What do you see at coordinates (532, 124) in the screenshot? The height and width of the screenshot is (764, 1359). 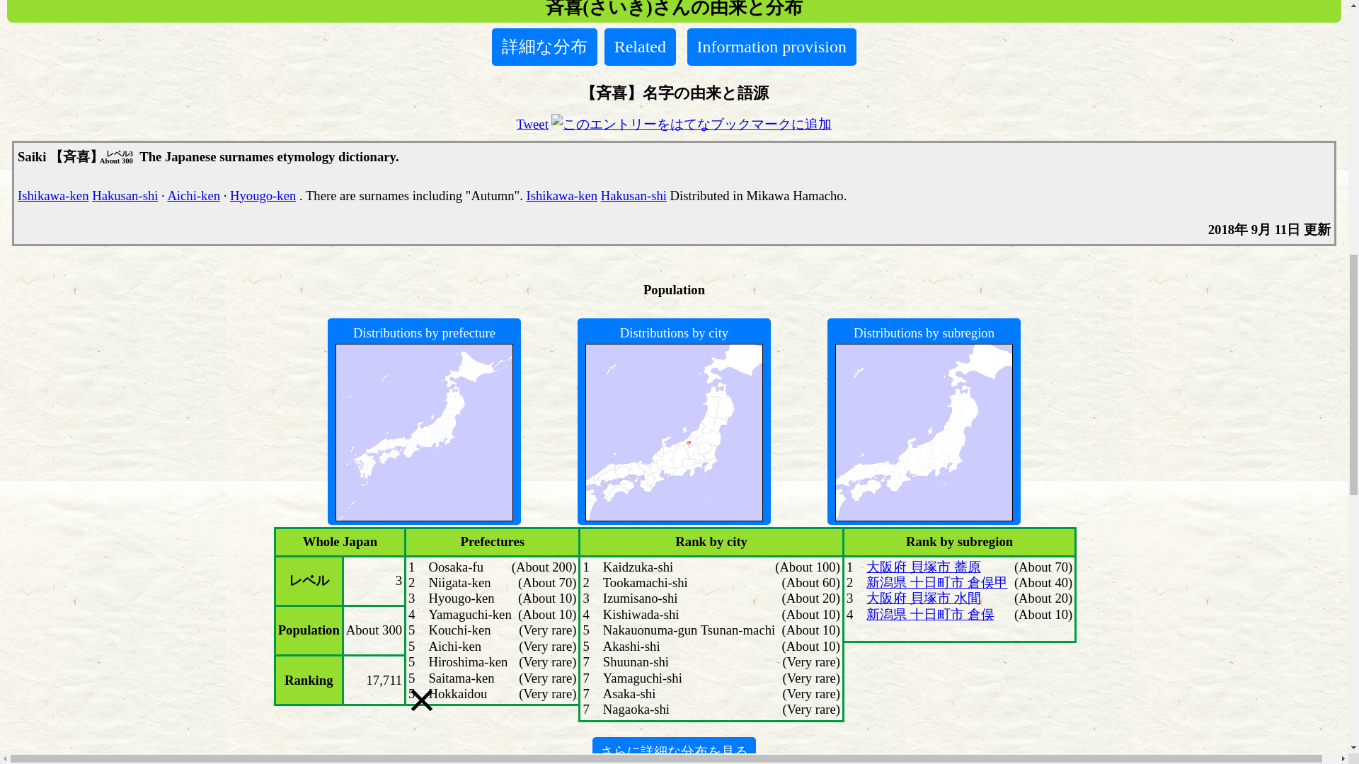 I see `Tweet` at bounding box center [532, 124].